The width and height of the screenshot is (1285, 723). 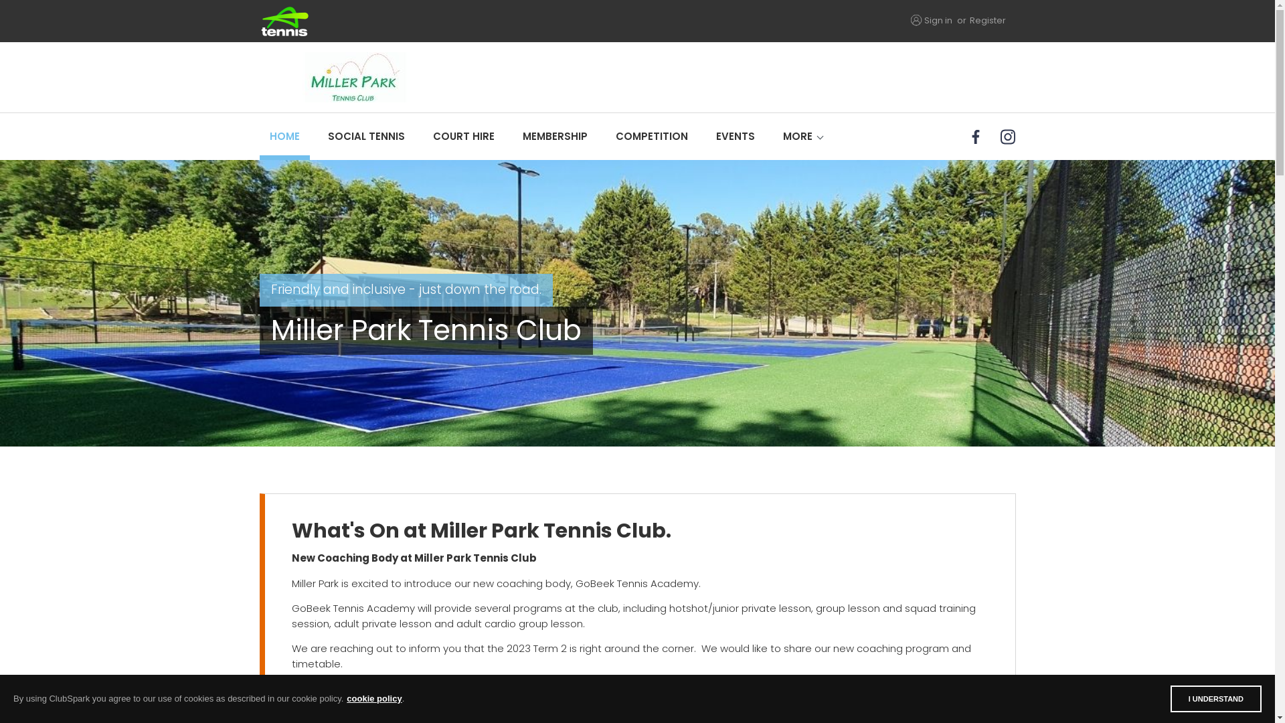 I want to click on Register, so click(x=987, y=20).